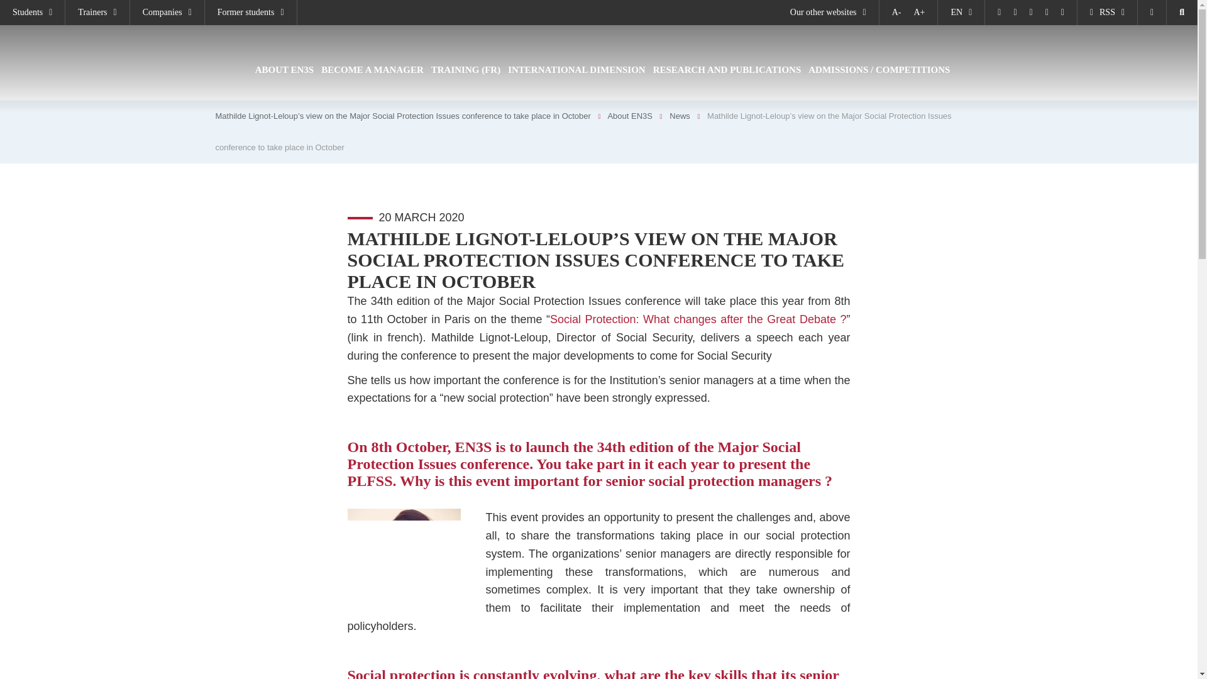  Describe the element at coordinates (167, 13) in the screenshot. I see `Companies` at that location.